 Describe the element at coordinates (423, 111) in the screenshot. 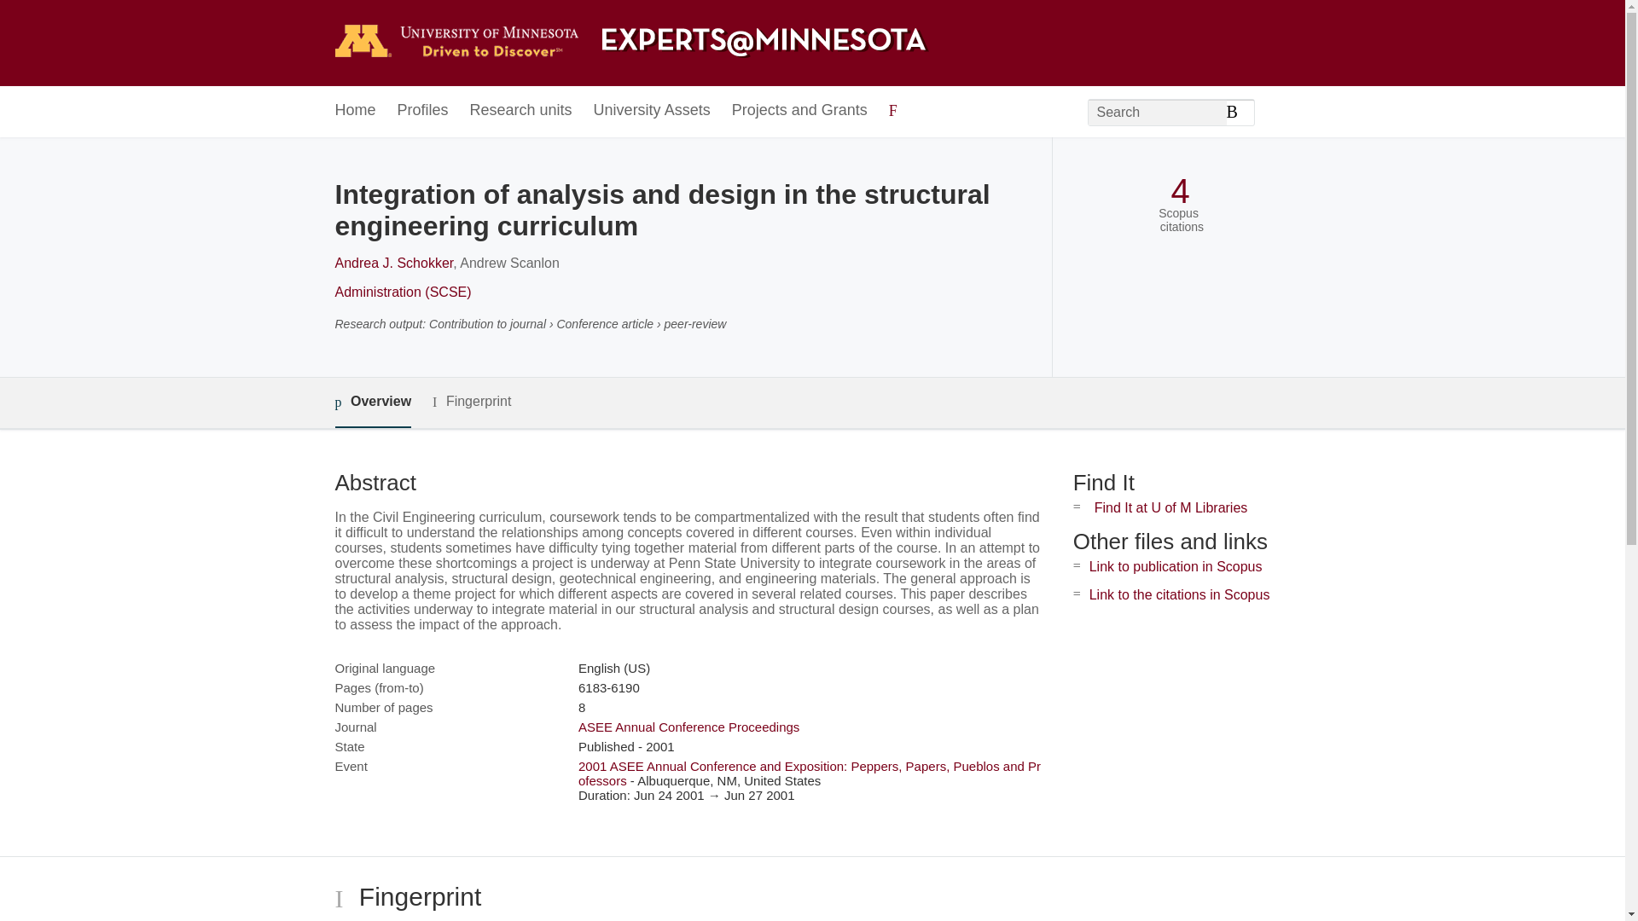

I see `Profiles` at that location.